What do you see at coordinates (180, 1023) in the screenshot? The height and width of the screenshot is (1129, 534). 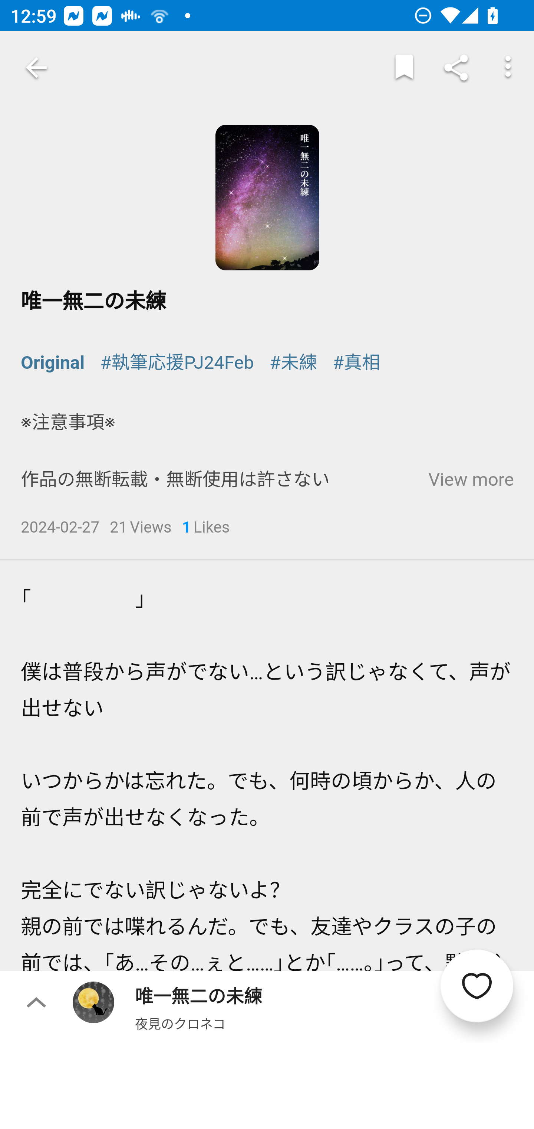 I see `夜見のクロネコ` at bounding box center [180, 1023].